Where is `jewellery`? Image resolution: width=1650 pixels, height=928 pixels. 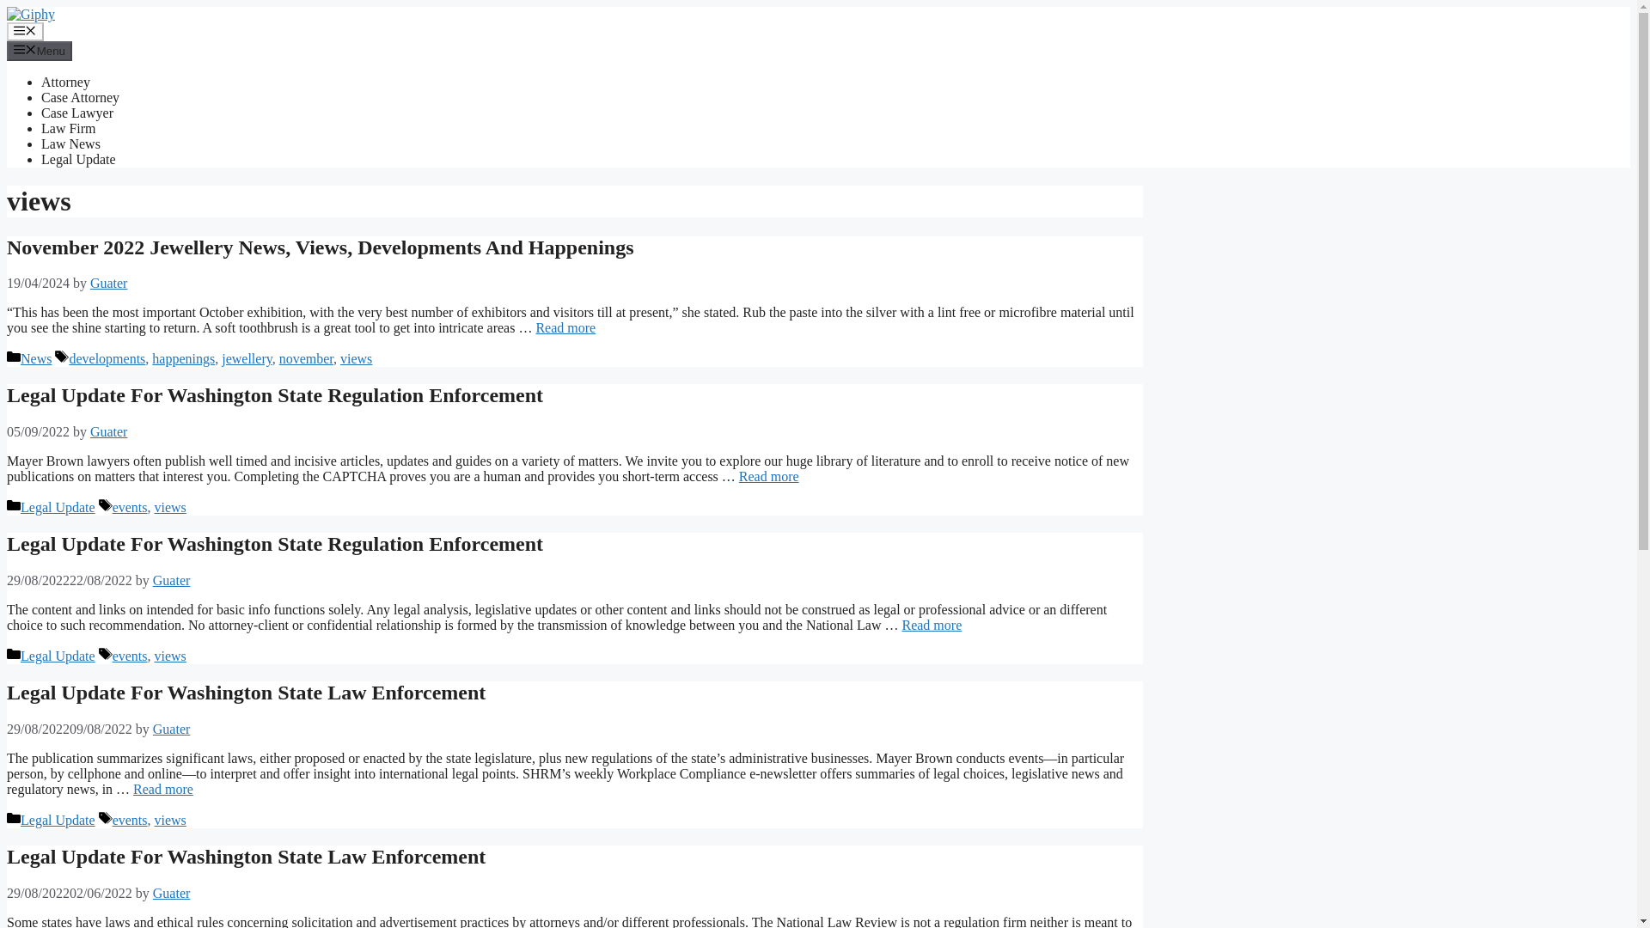 jewellery is located at coordinates (246, 358).